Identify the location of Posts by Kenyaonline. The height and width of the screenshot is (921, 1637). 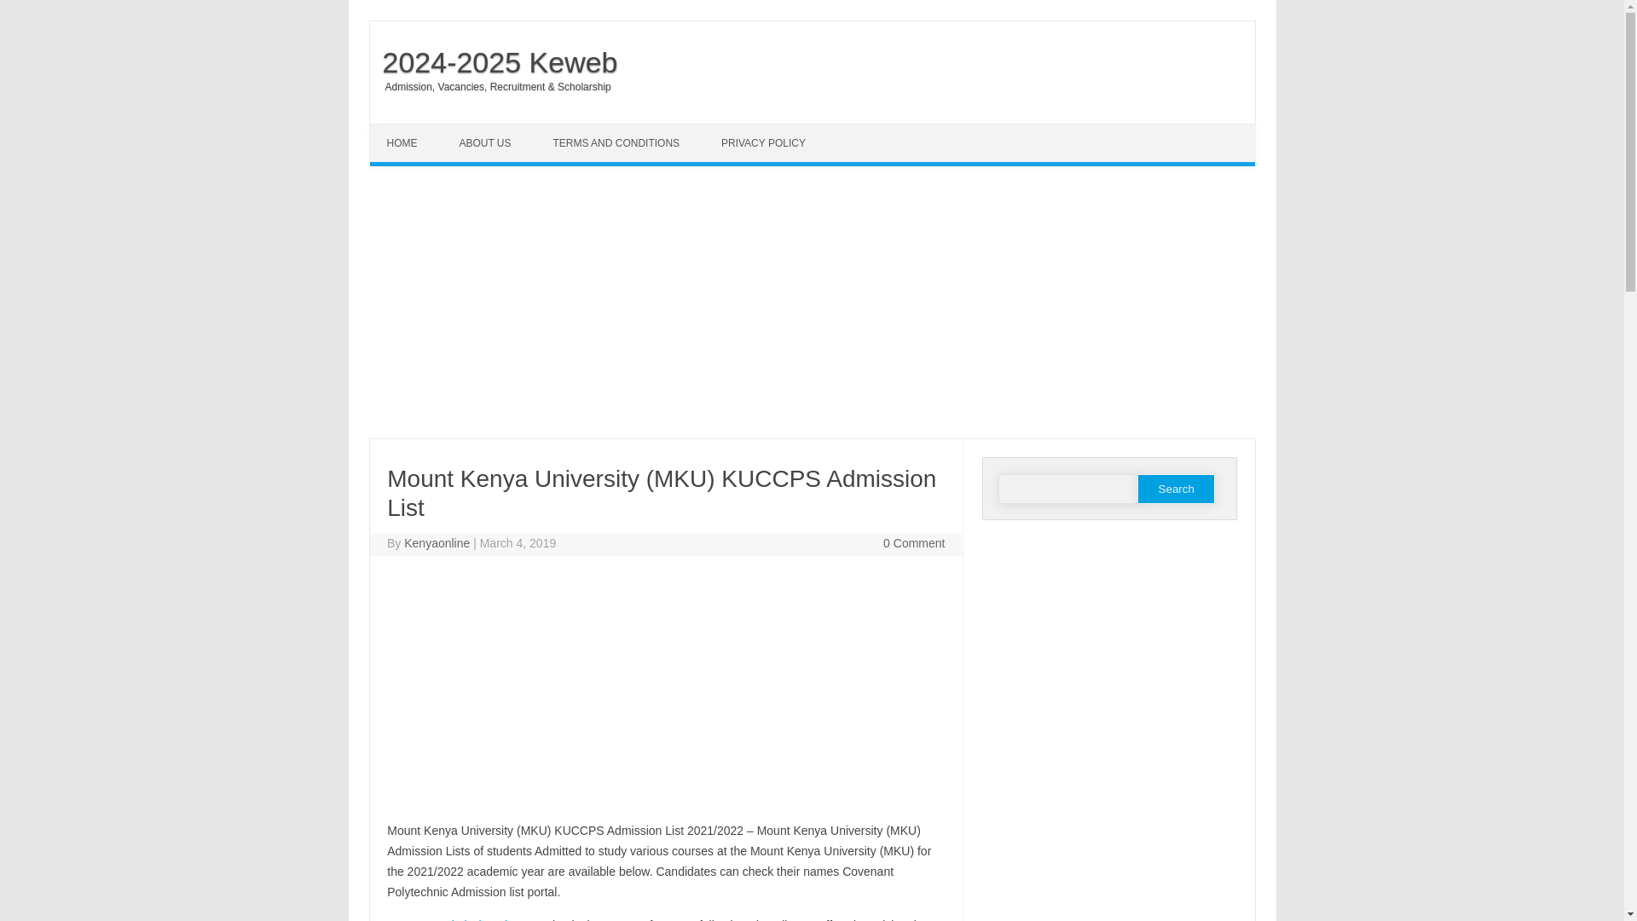
(437, 542).